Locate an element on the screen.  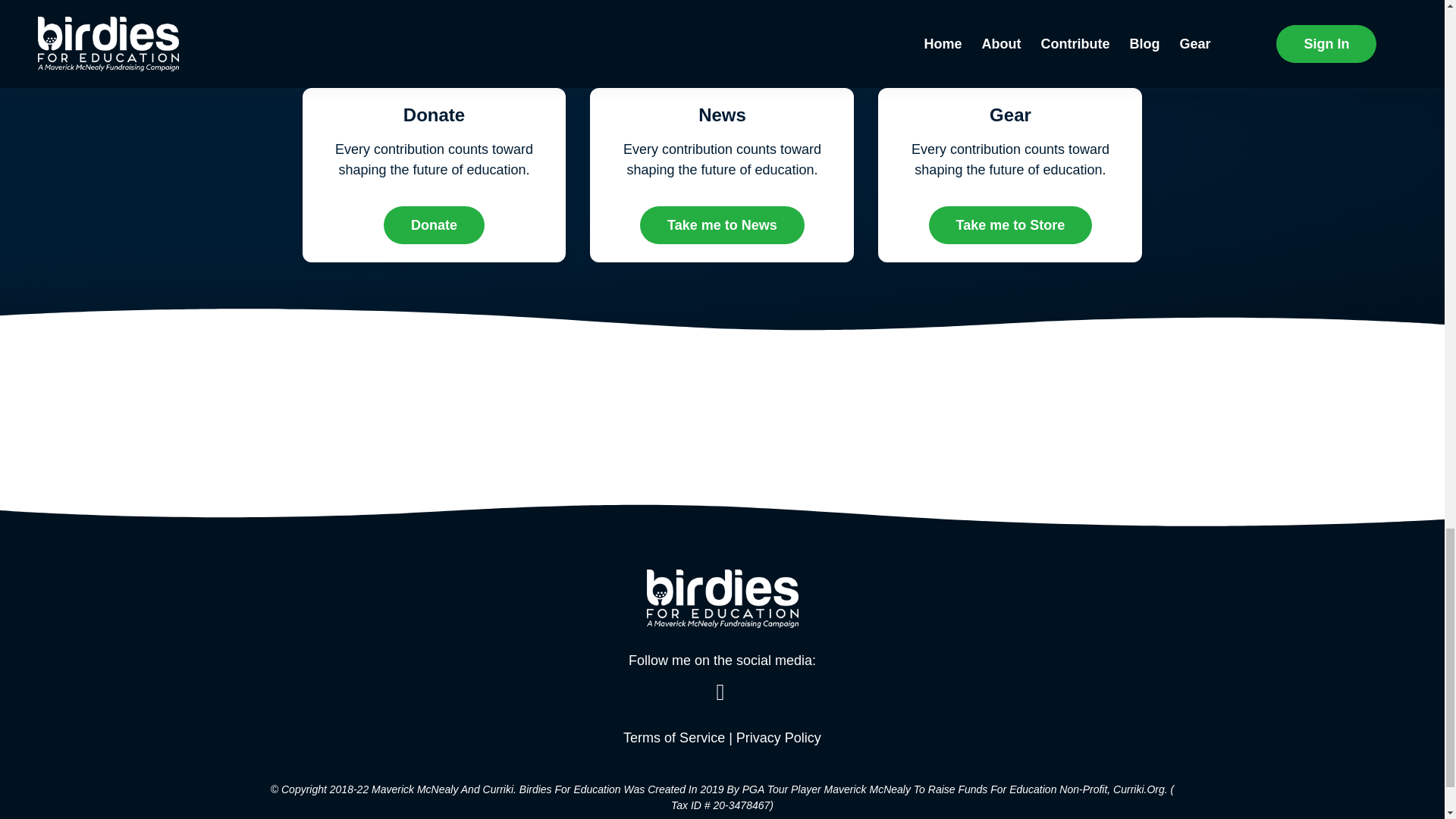
Terms of Service is located at coordinates (673, 737).